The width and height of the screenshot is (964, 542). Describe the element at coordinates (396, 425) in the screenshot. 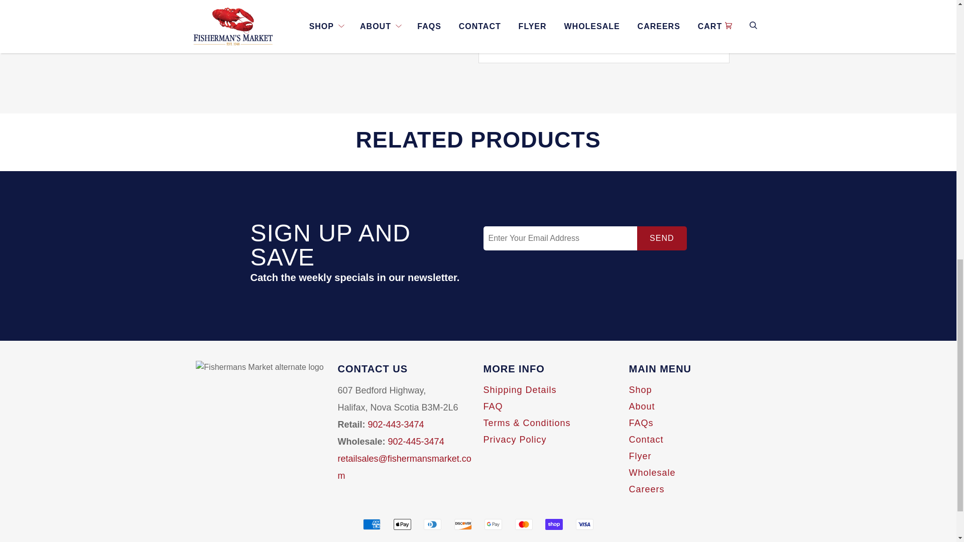

I see `tel:9024433474` at that location.